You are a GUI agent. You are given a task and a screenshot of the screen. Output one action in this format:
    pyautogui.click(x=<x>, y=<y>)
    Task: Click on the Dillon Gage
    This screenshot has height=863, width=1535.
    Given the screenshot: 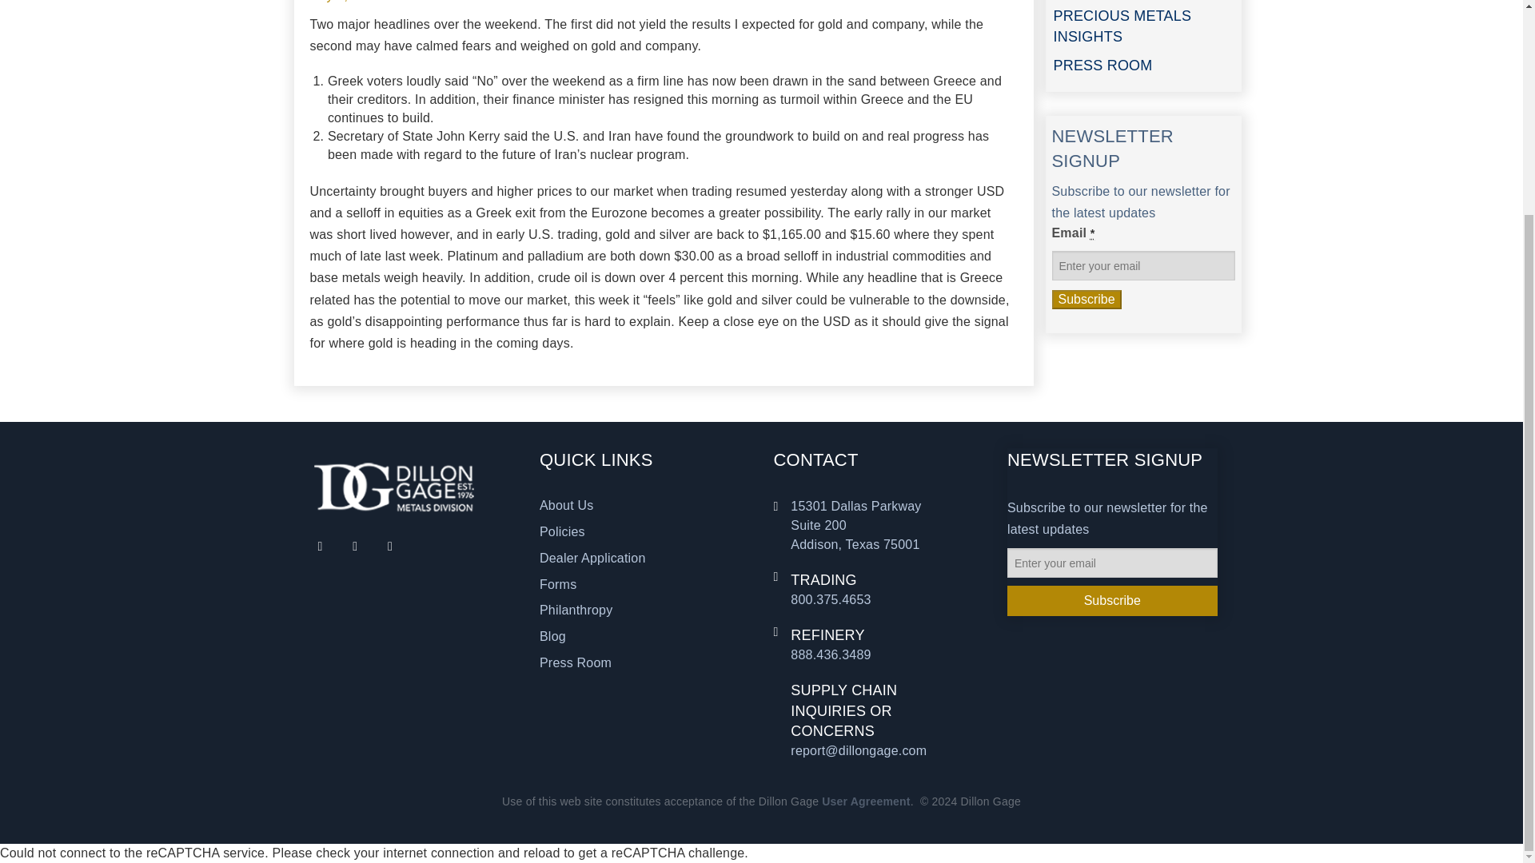 What is the action you would take?
    pyautogui.click(x=393, y=486)
    